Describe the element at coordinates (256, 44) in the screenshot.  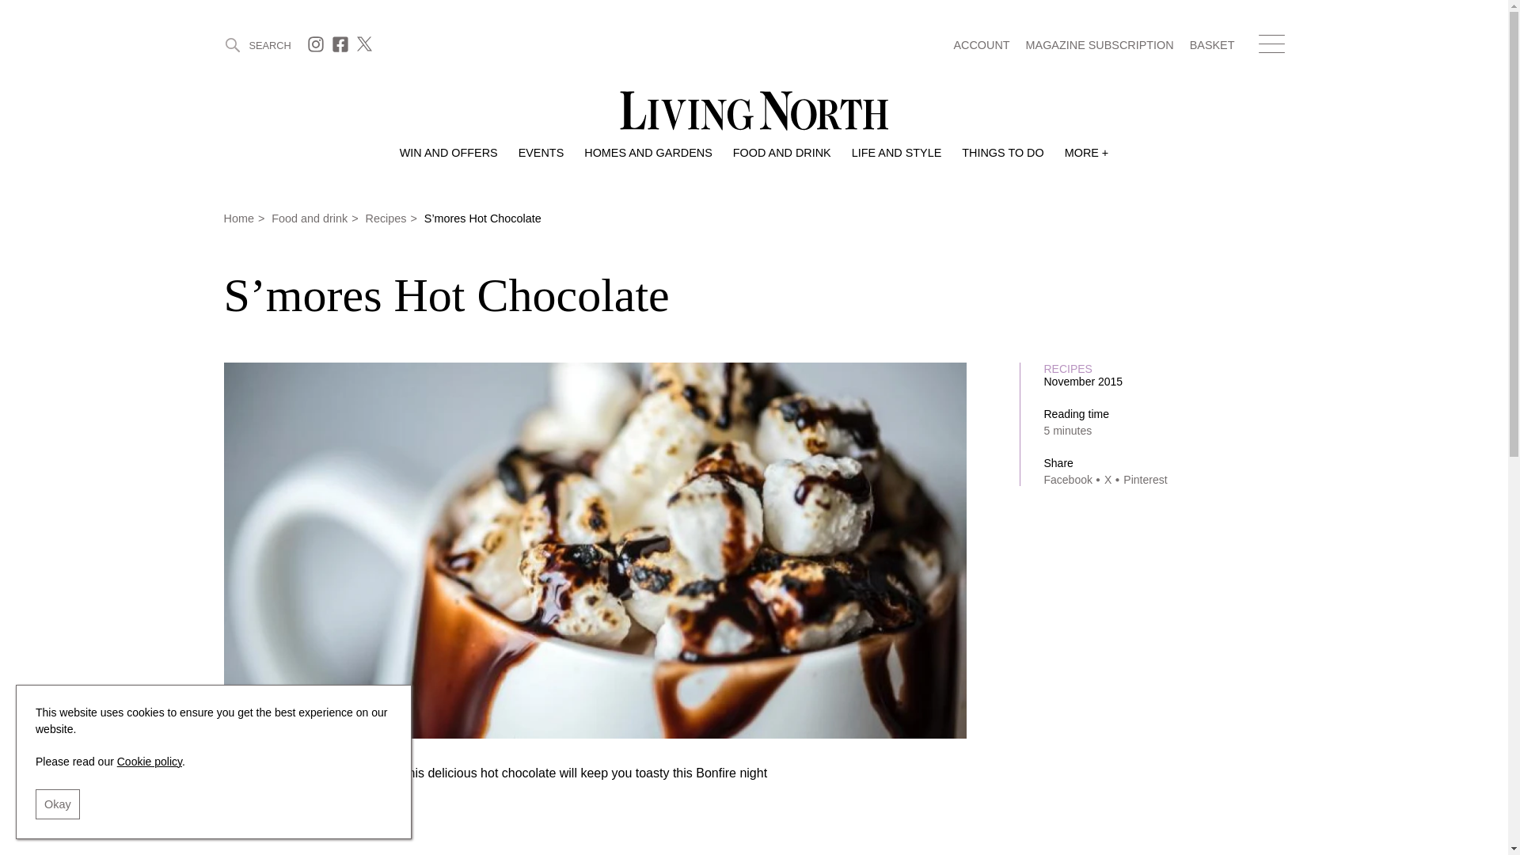
I see `SEARCH` at that location.